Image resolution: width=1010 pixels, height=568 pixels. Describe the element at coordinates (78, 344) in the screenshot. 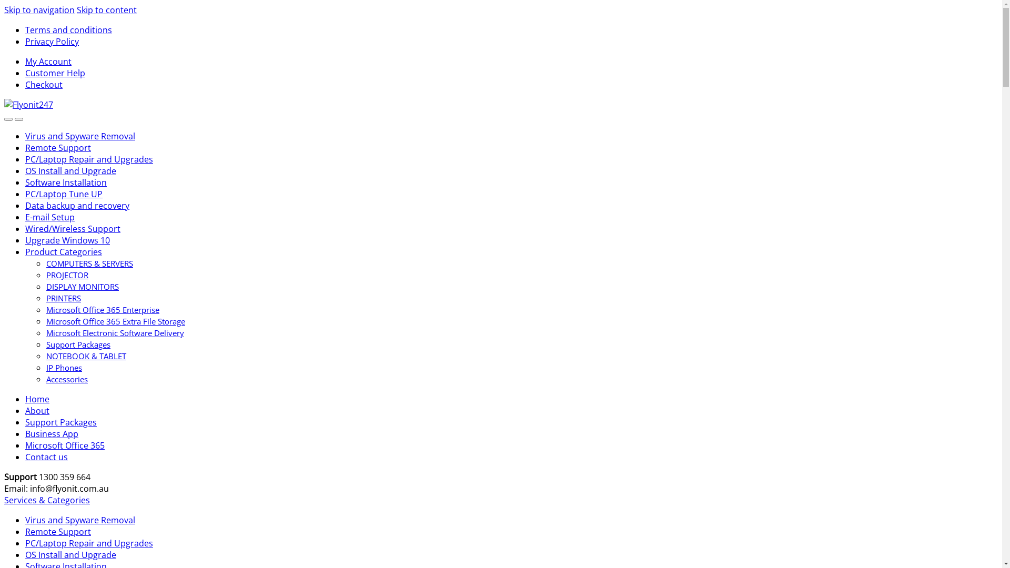

I see `Support Packages` at that location.